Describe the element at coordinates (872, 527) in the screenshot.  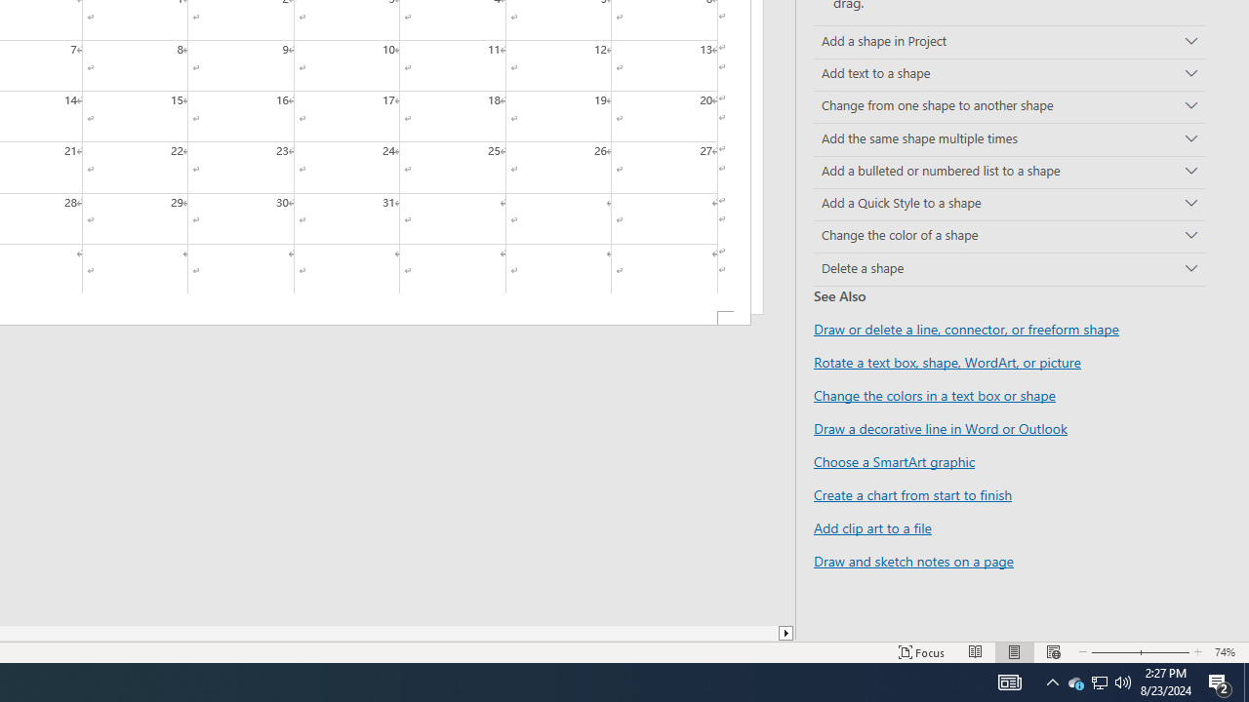
I see `Add clip art to a file` at that location.